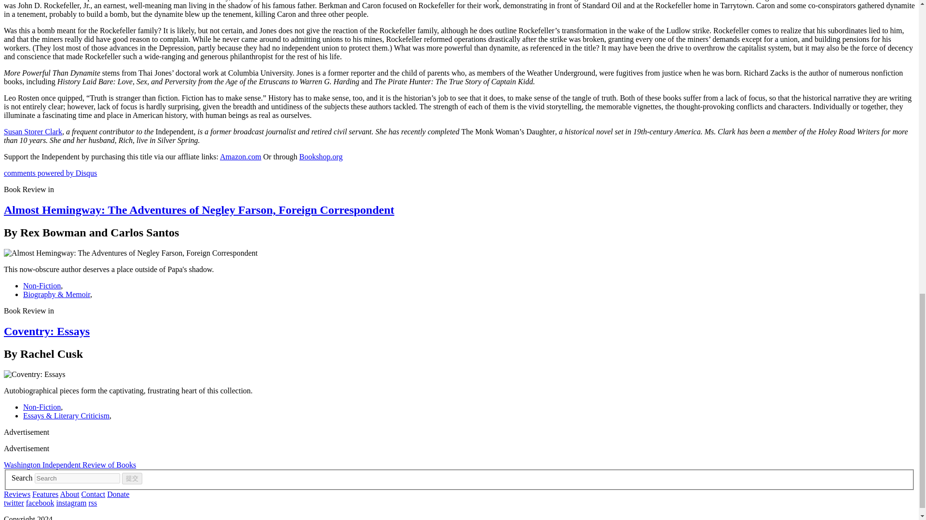  What do you see at coordinates (14, 503) in the screenshot?
I see `twitter` at bounding box center [14, 503].